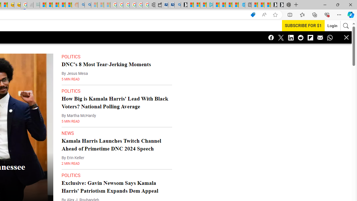 This screenshot has height=201, width=357. Describe the element at coordinates (79, 116) in the screenshot. I see `By Martha McHardy` at that location.